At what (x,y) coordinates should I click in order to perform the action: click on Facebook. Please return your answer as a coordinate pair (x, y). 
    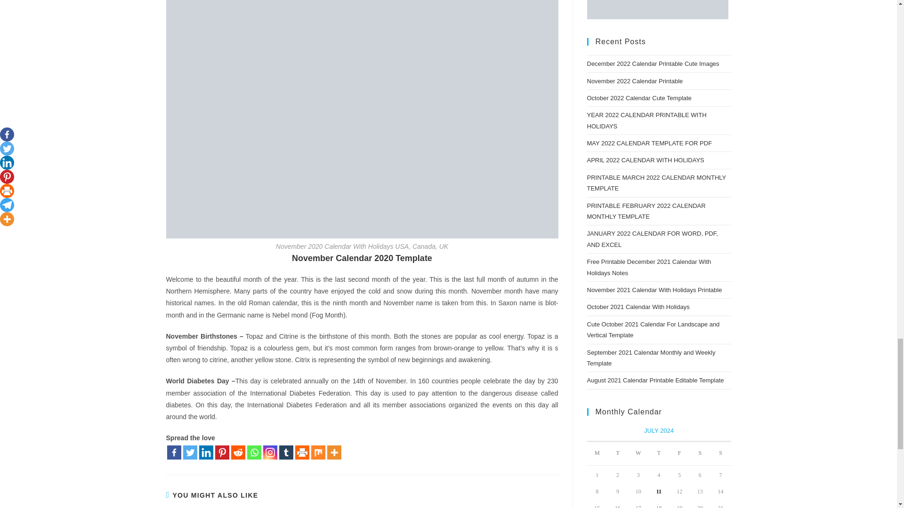
    Looking at the image, I should click on (173, 452).